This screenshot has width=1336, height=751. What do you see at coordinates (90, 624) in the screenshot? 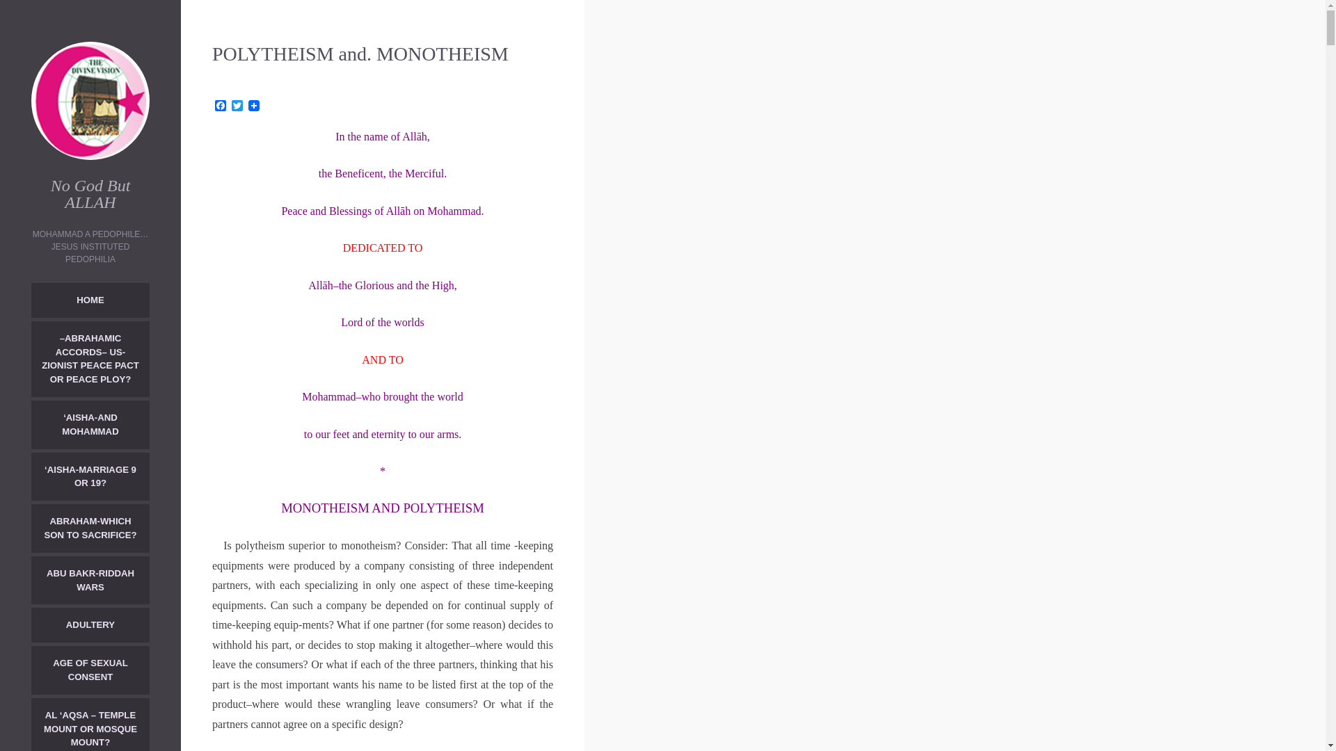
I see `ADULTERY` at bounding box center [90, 624].